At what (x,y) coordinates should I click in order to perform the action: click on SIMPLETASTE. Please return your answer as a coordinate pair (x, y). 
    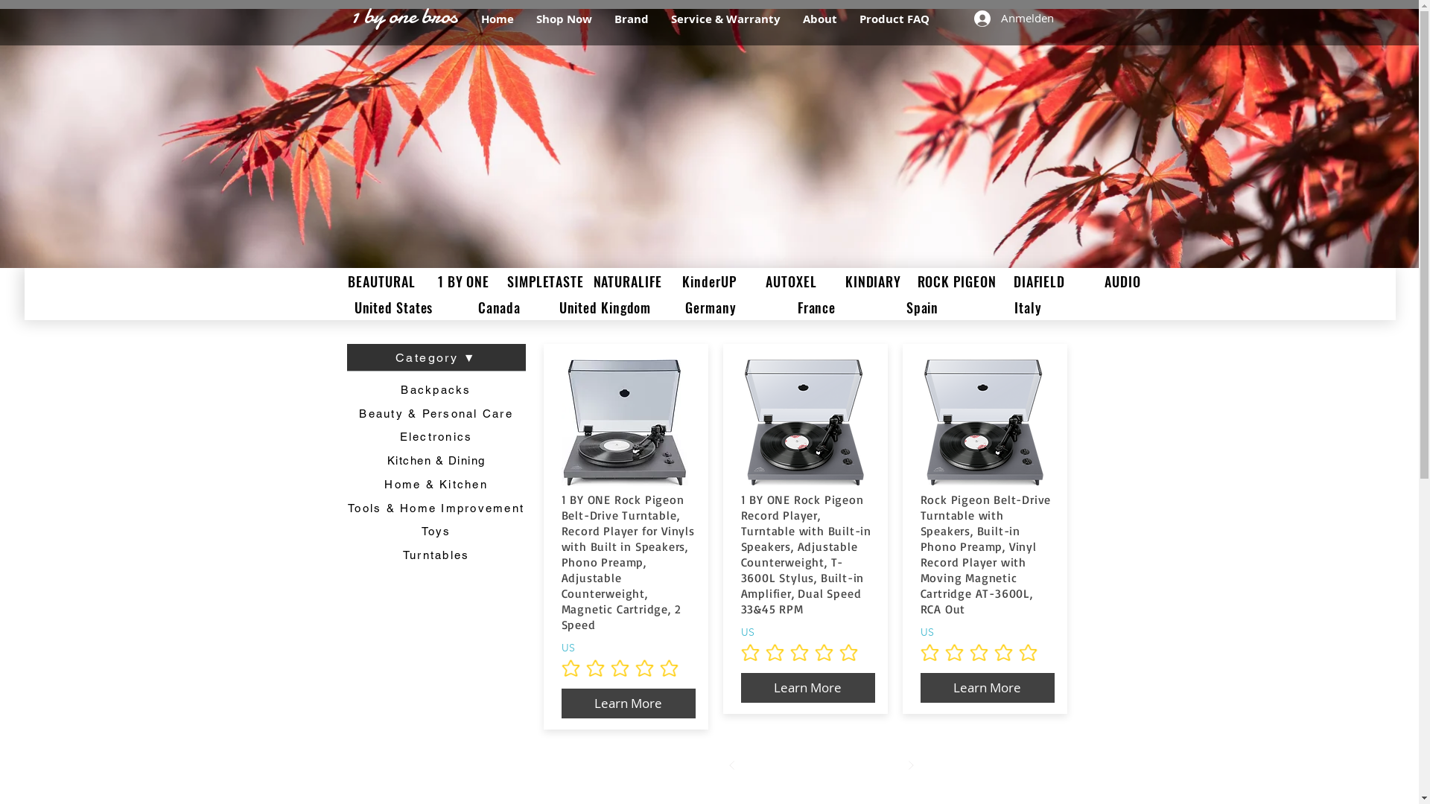
    Looking at the image, I should click on (546, 281).